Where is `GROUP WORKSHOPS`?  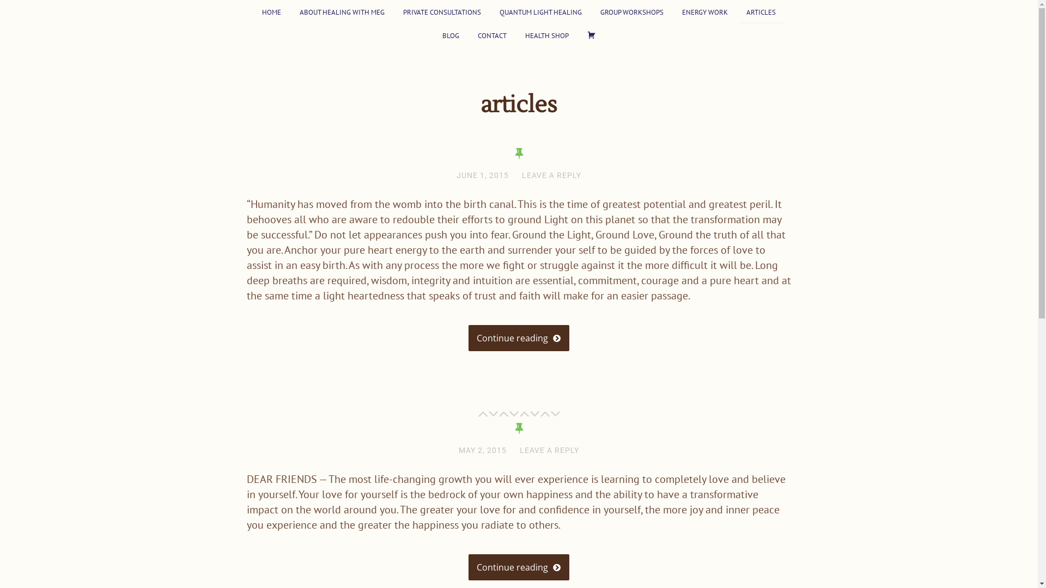
GROUP WORKSHOPS is located at coordinates (632, 12).